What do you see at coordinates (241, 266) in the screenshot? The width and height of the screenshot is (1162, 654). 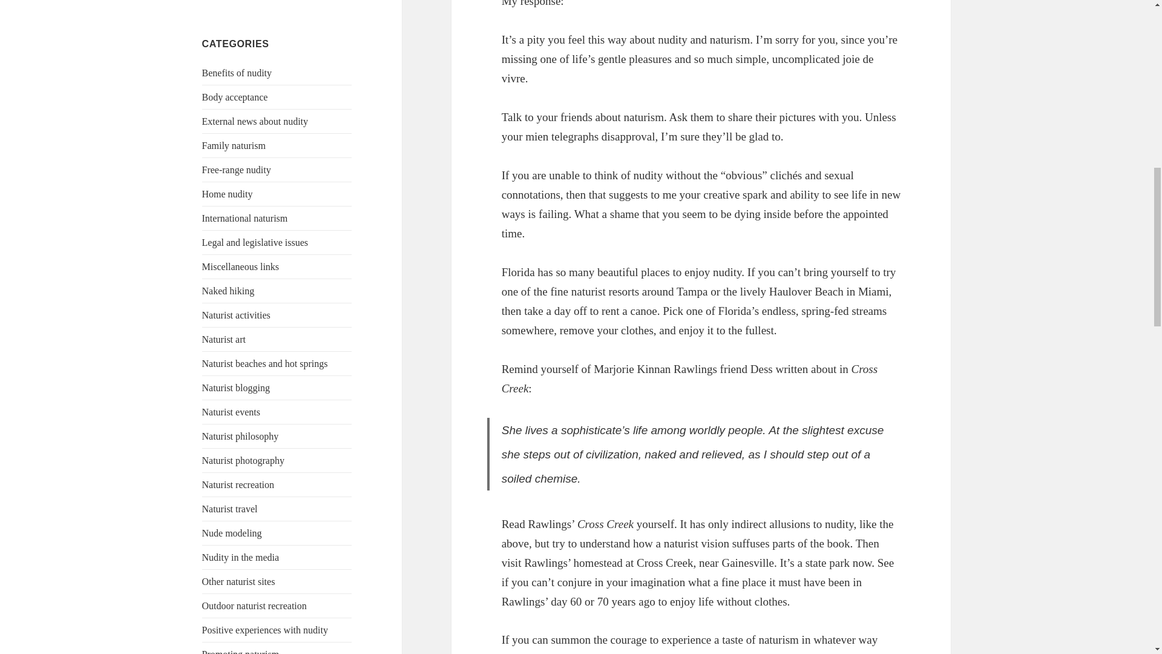 I see `Miscellaneous links` at bounding box center [241, 266].